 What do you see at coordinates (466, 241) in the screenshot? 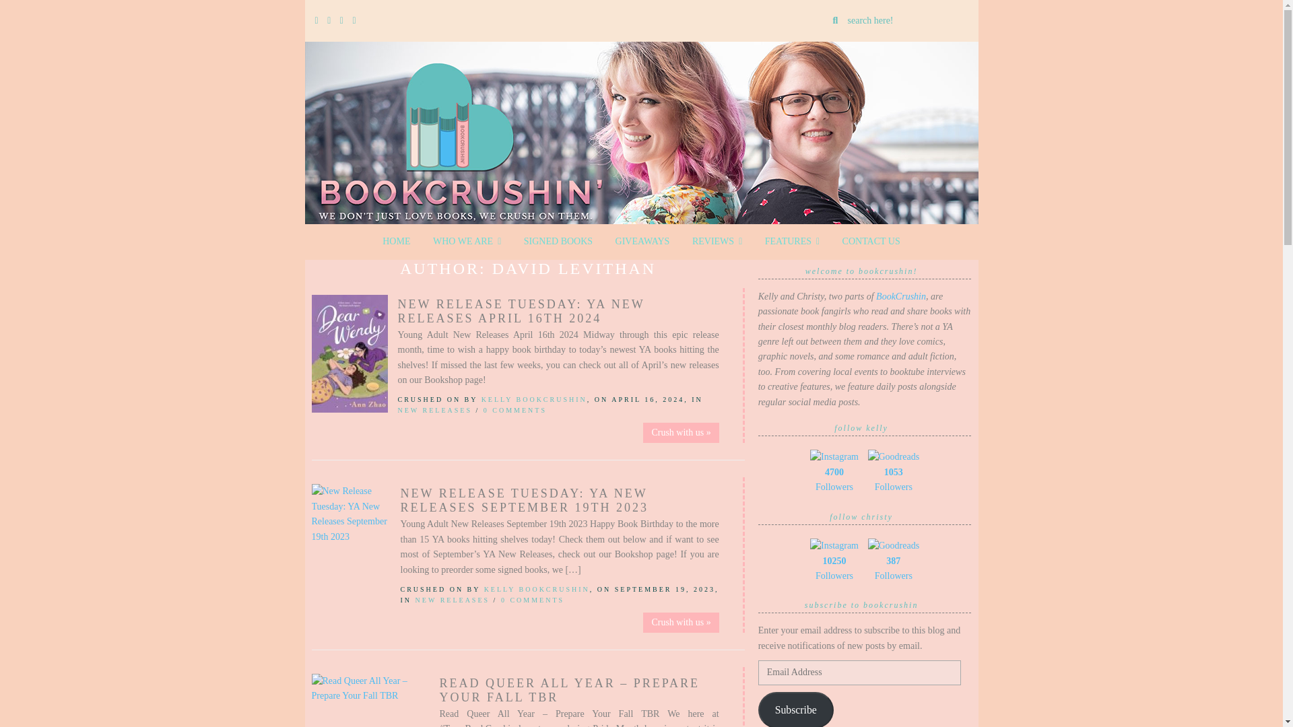
I see `WHO WE ARE  ` at bounding box center [466, 241].